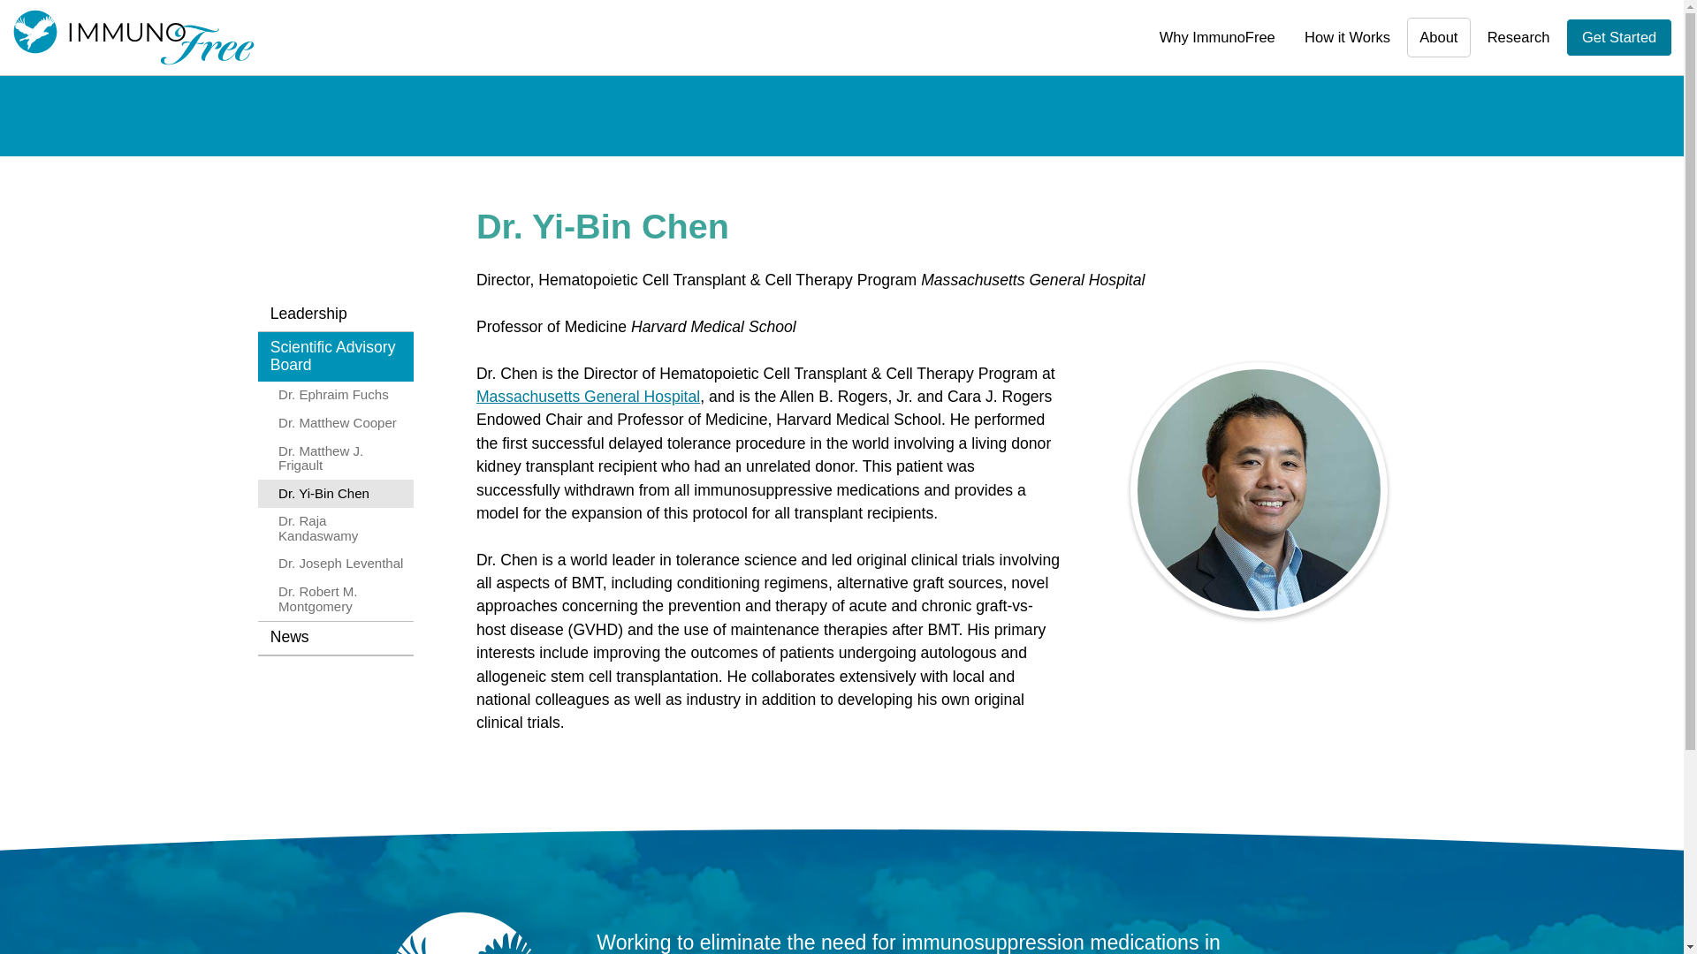 The image size is (1697, 954). Describe the element at coordinates (336, 528) in the screenshot. I see `Dr. Raja Kandaswamy` at that location.